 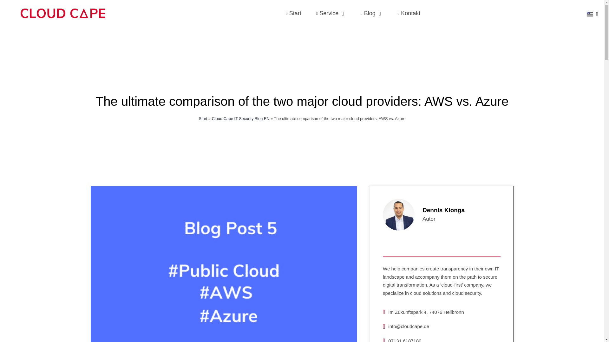 What do you see at coordinates (203, 118) in the screenshot?
I see `Start` at bounding box center [203, 118].